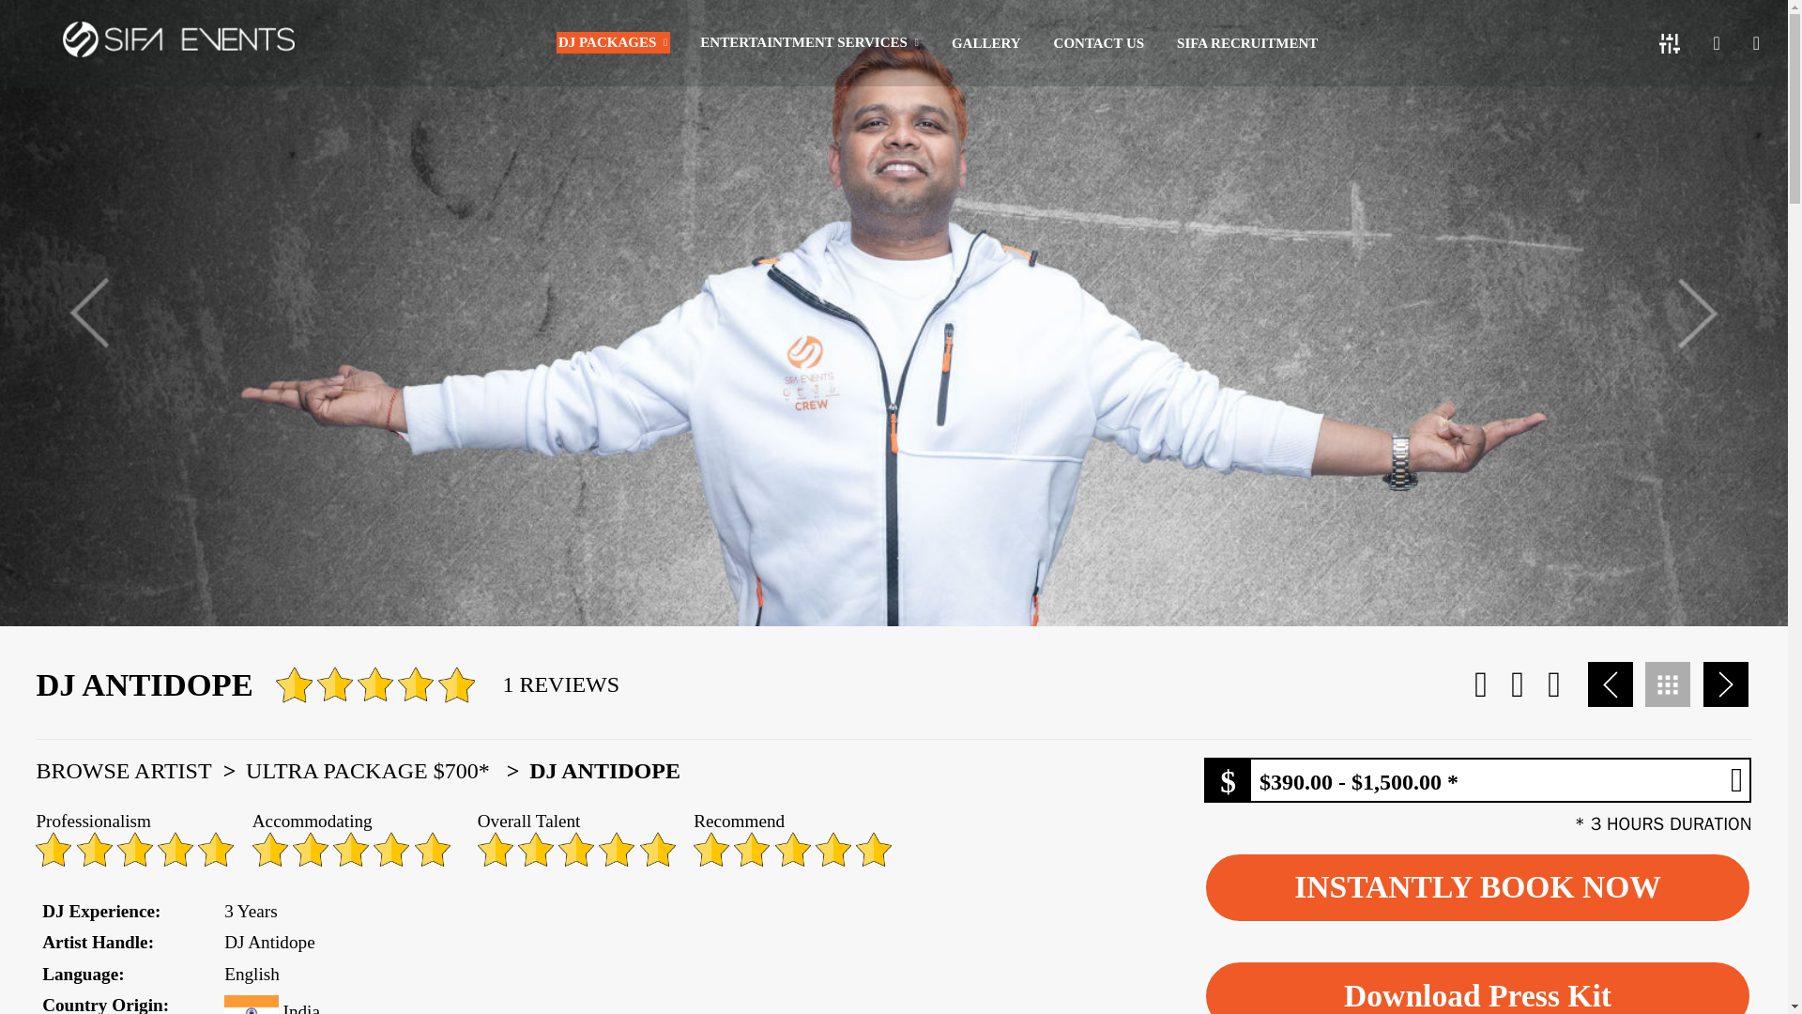  I want to click on Download DJ ANTIDOPE  Press Kit, so click(1477, 987).